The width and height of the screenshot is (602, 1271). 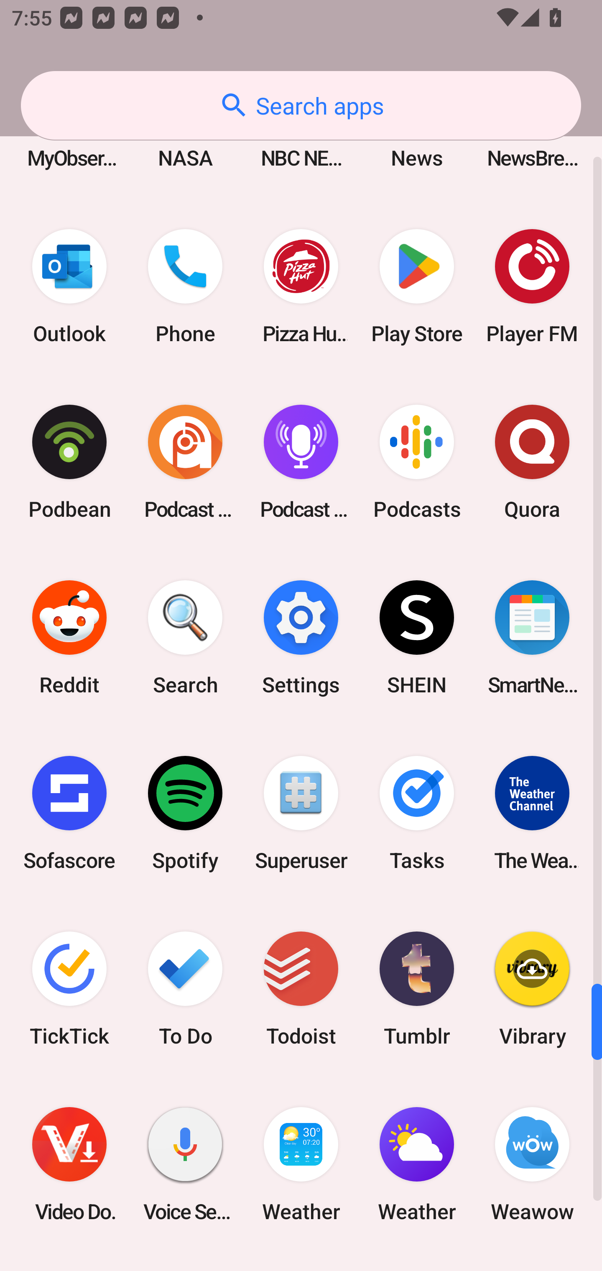 What do you see at coordinates (185, 988) in the screenshot?
I see `To Do` at bounding box center [185, 988].